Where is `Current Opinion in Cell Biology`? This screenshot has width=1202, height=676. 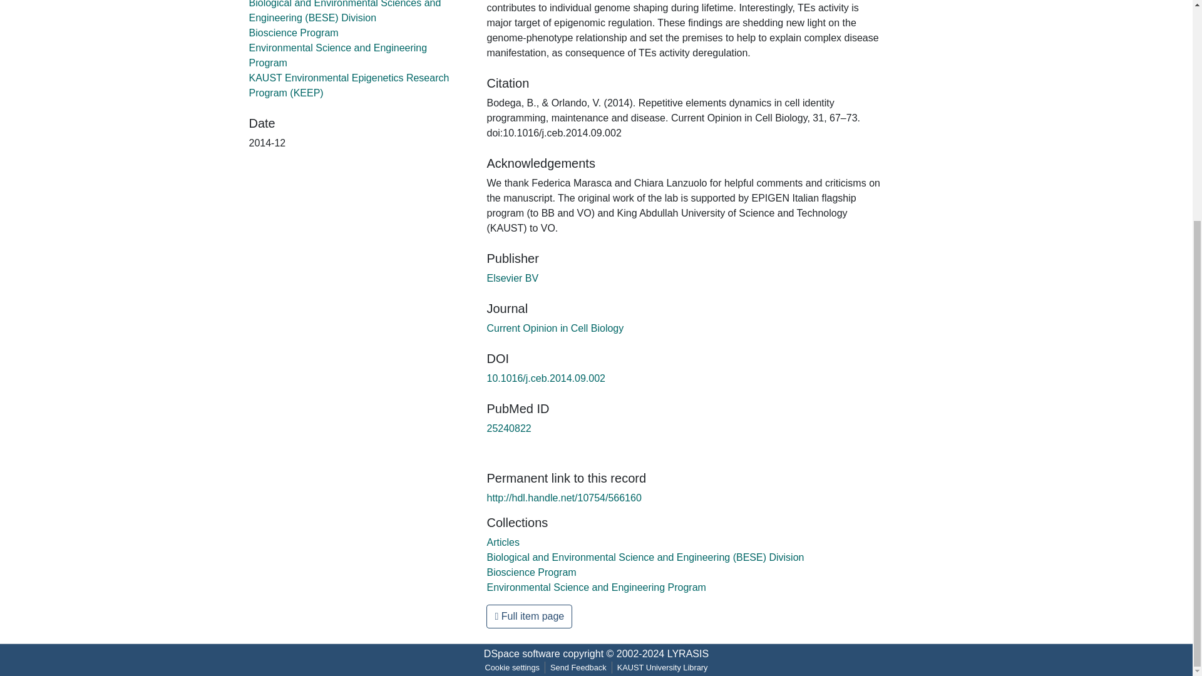
Current Opinion in Cell Biology is located at coordinates (555, 328).